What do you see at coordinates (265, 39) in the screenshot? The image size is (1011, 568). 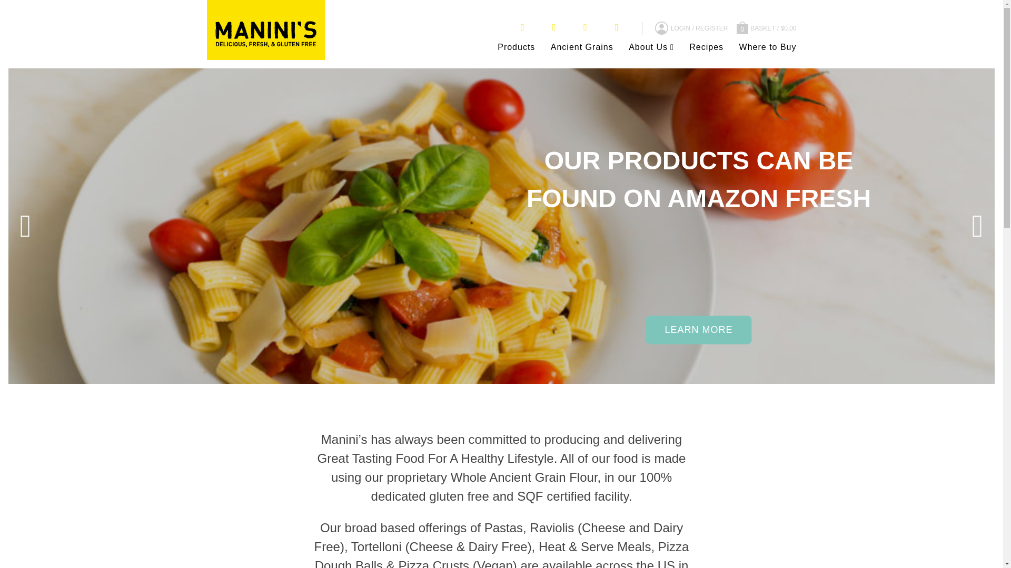 I see `Manini's, LLC` at bounding box center [265, 39].